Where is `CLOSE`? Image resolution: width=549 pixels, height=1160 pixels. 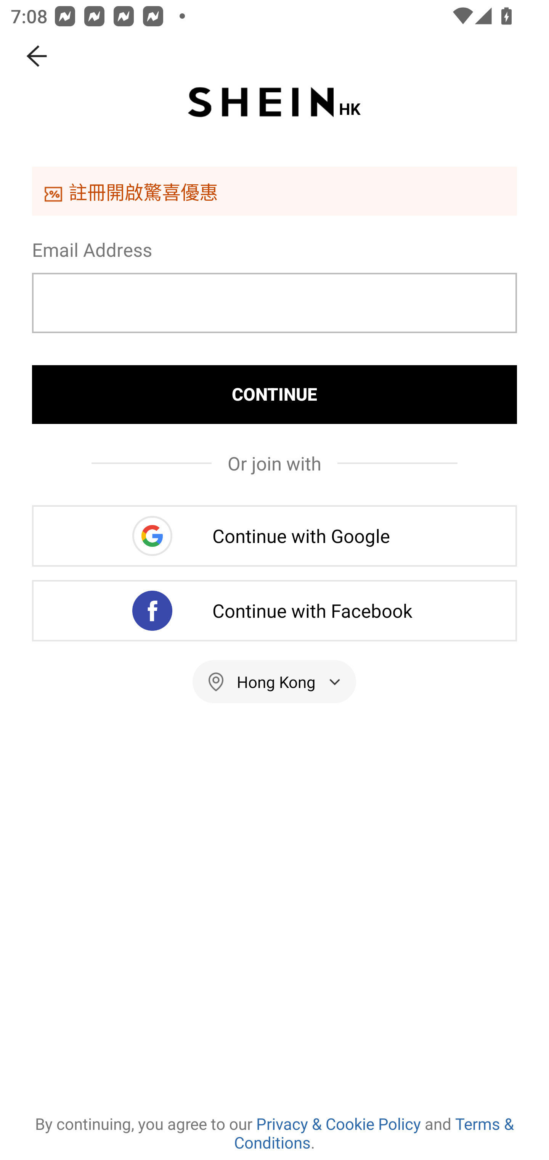 CLOSE is located at coordinates (37, 56).